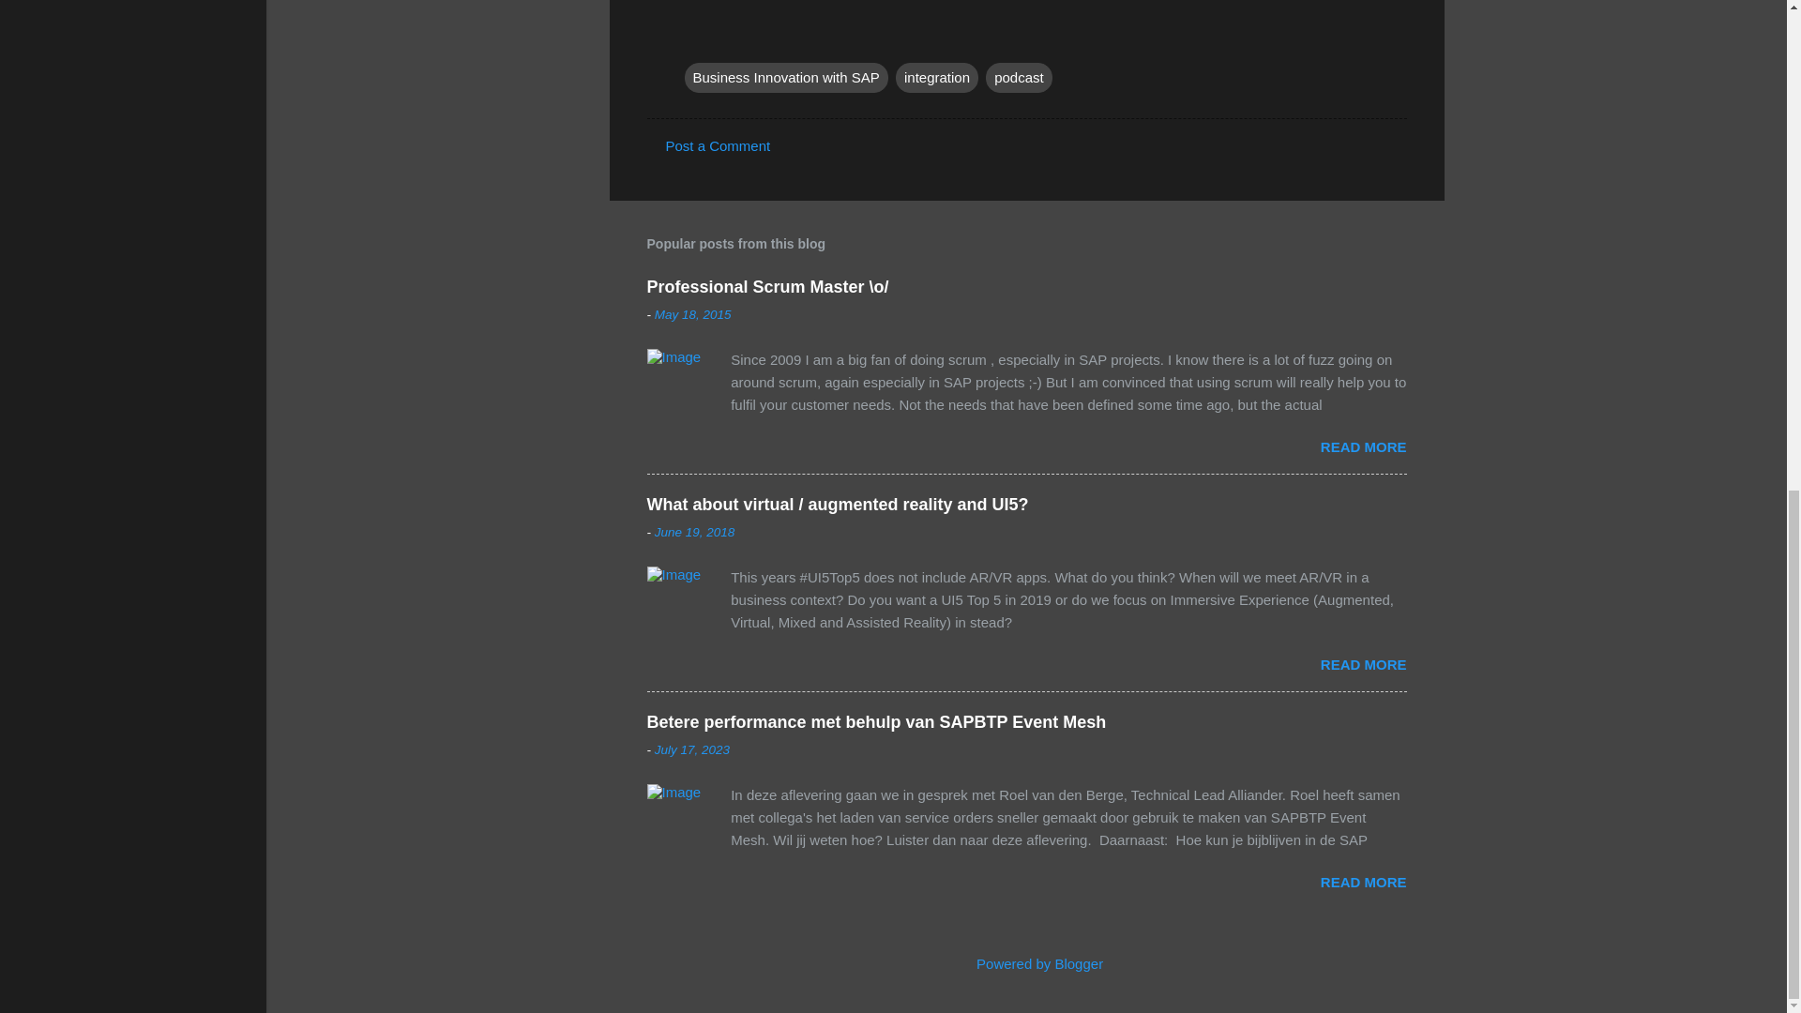 The width and height of the screenshot is (1801, 1013). I want to click on June 19, 2018, so click(694, 532).